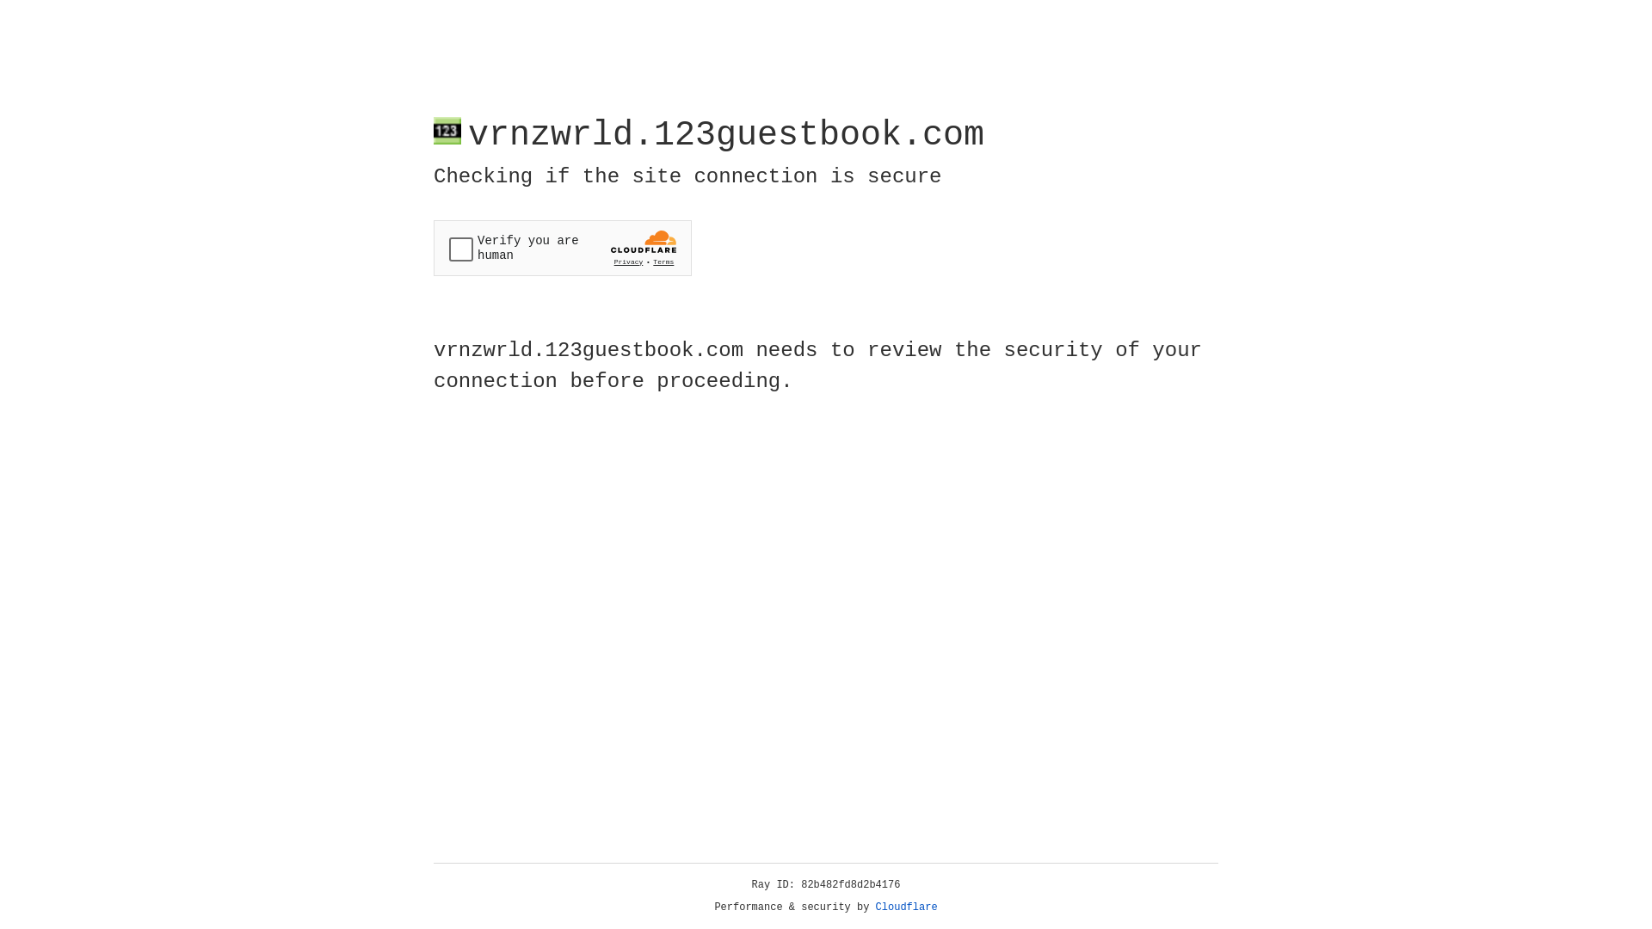 The width and height of the screenshot is (1652, 929). Describe the element at coordinates (563, 248) in the screenshot. I see `Widget containing a Cloudflare security challenge` at that location.